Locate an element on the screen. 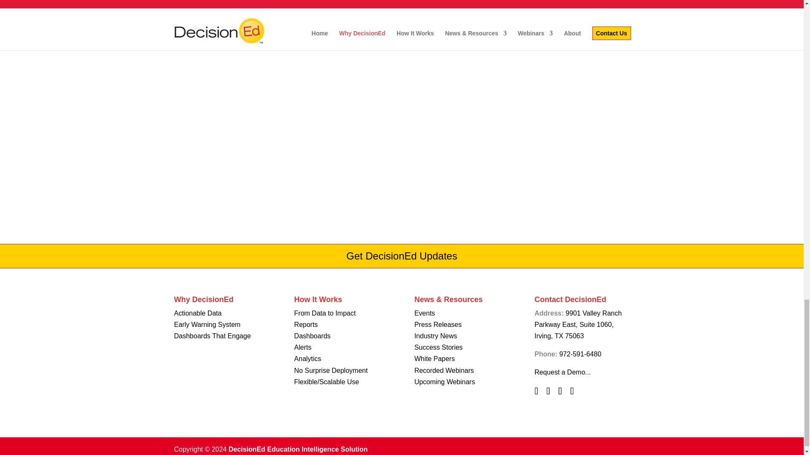 The width and height of the screenshot is (810, 455). Reports is located at coordinates (305, 324).